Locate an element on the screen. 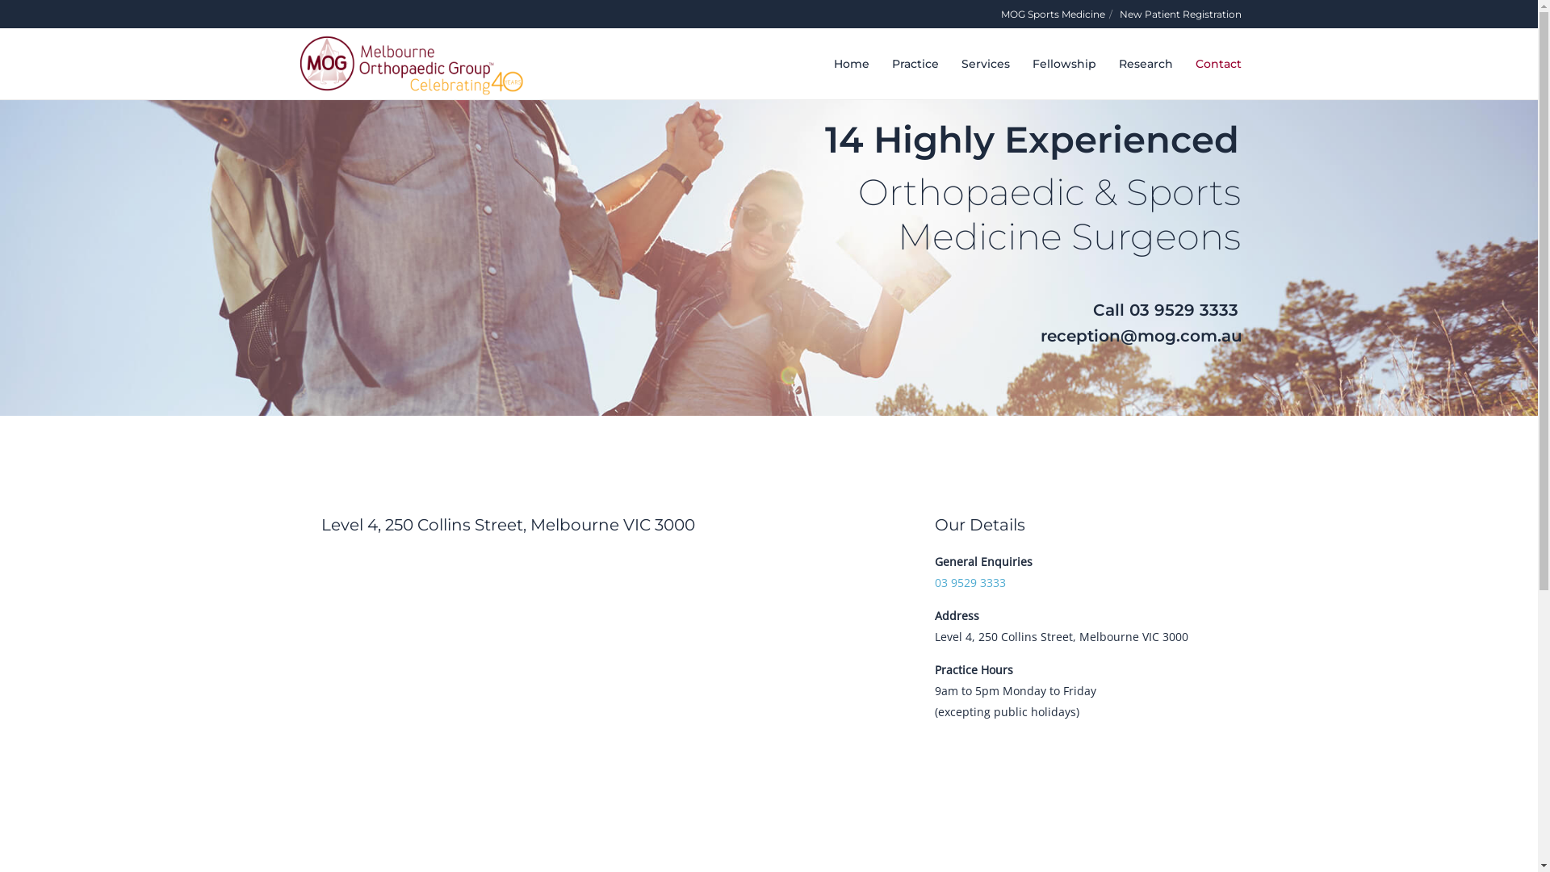 The width and height of the screenshot is (1550, 872). Practice is located at coordinates (903, 64).